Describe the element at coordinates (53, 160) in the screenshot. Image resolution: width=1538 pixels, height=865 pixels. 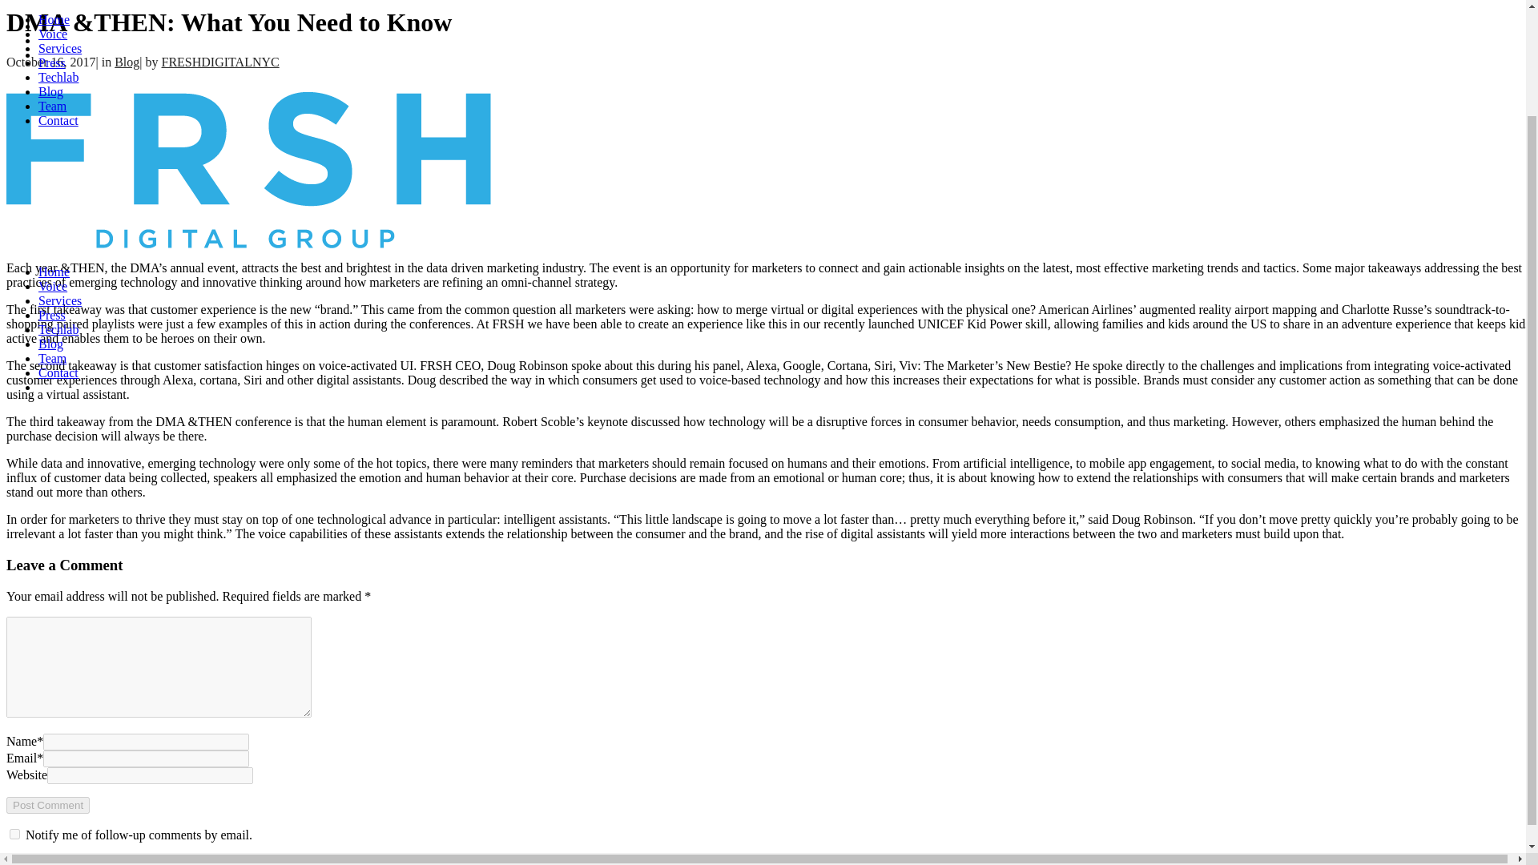
I see `Voice` at that location.